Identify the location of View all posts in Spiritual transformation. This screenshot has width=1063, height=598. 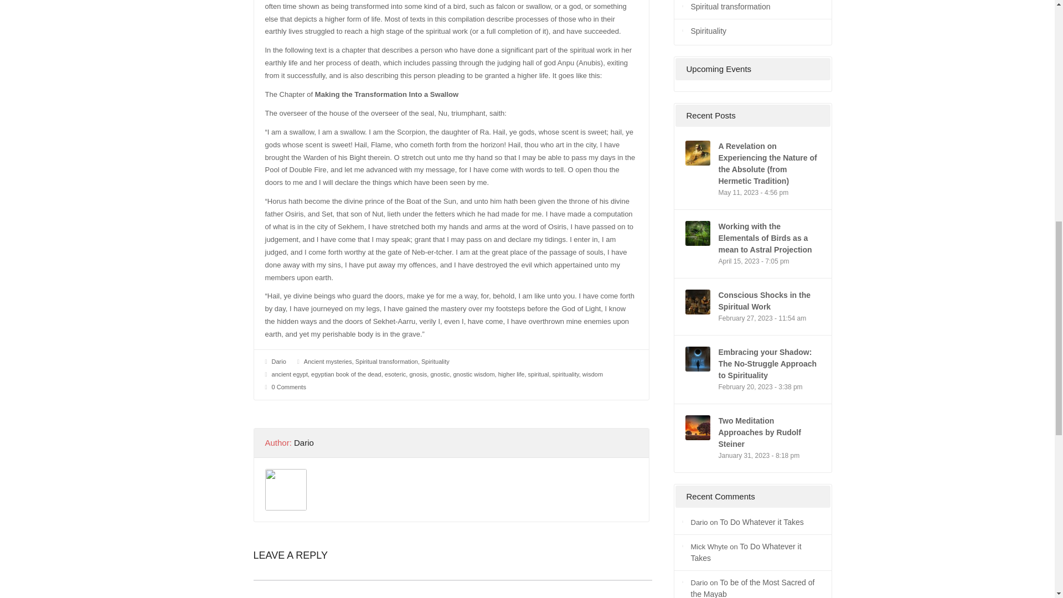
(386, 361).